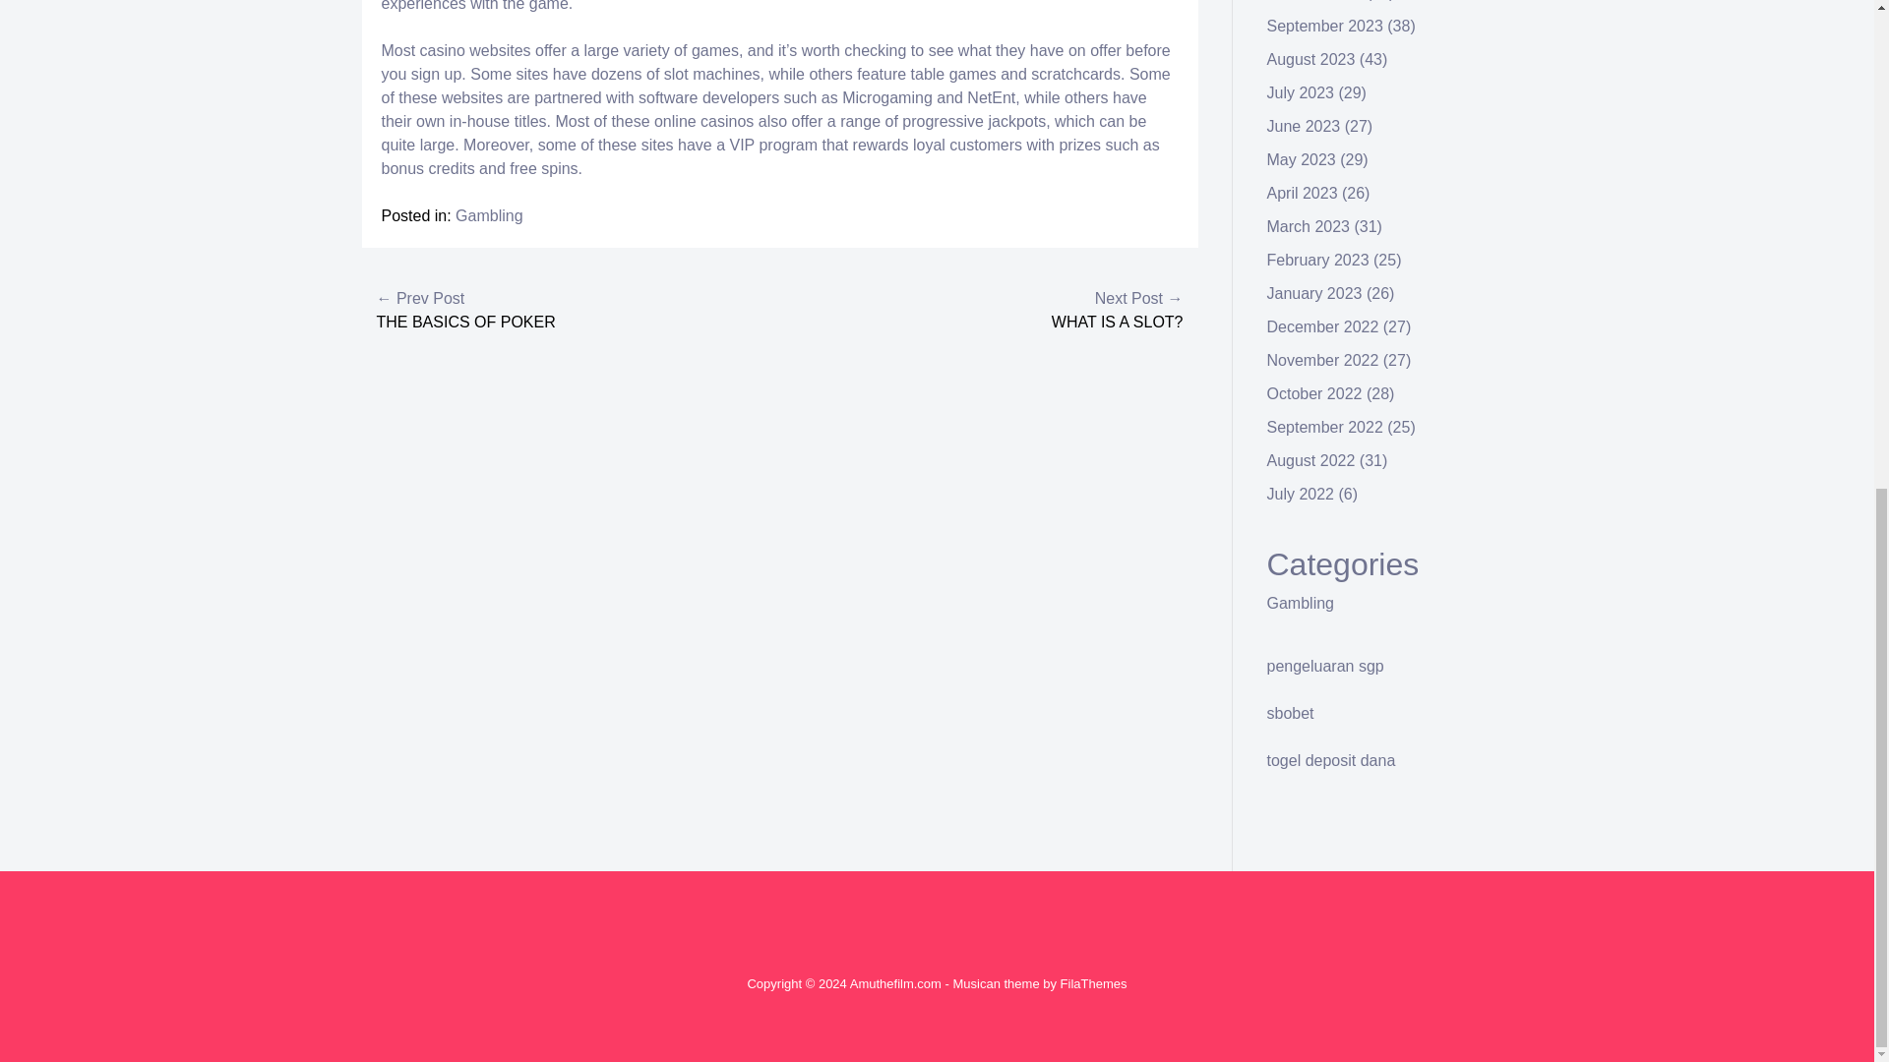 Image resolution: width=1889 pixels, height=1062 pixels. I want to click on September 2023, so click(1324, 26).